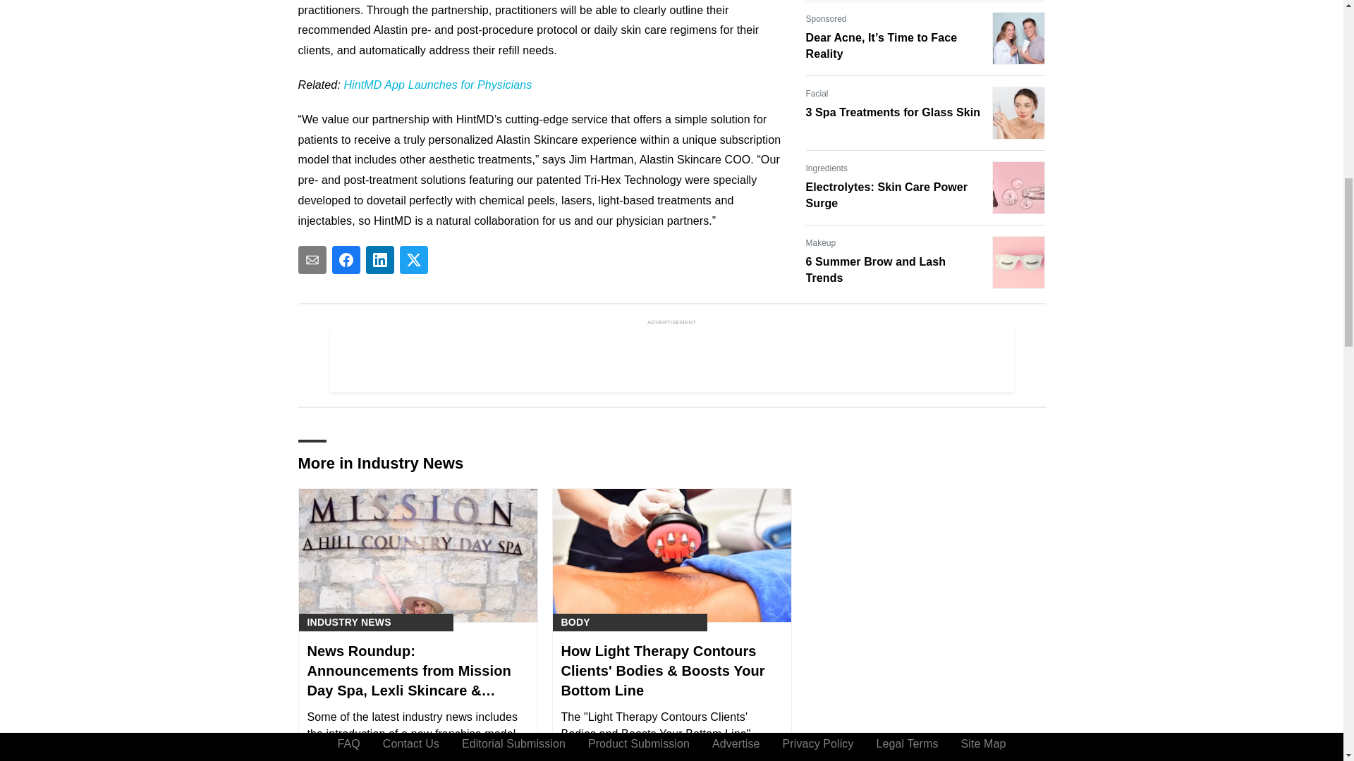 Image resolution: width=1354 pixels, height=761 pixels. What do you see at coordinates (346, 259) in the screenshot?
I see `Share To facebook` at bounding box center [346, 259].